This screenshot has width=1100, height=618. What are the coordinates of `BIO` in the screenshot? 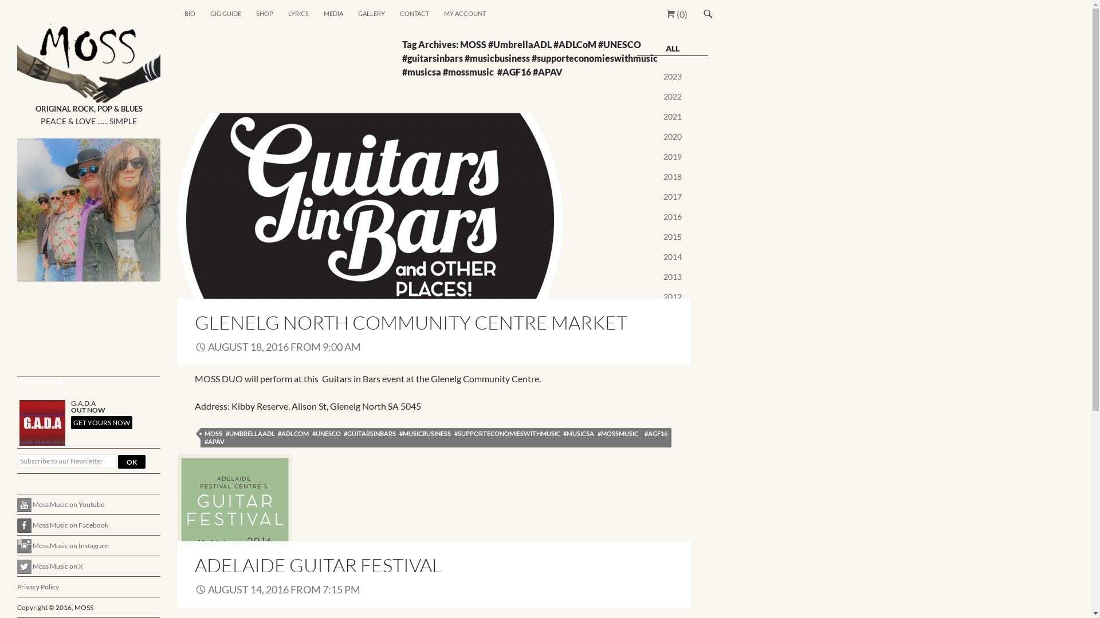 It's located at (190, 14).